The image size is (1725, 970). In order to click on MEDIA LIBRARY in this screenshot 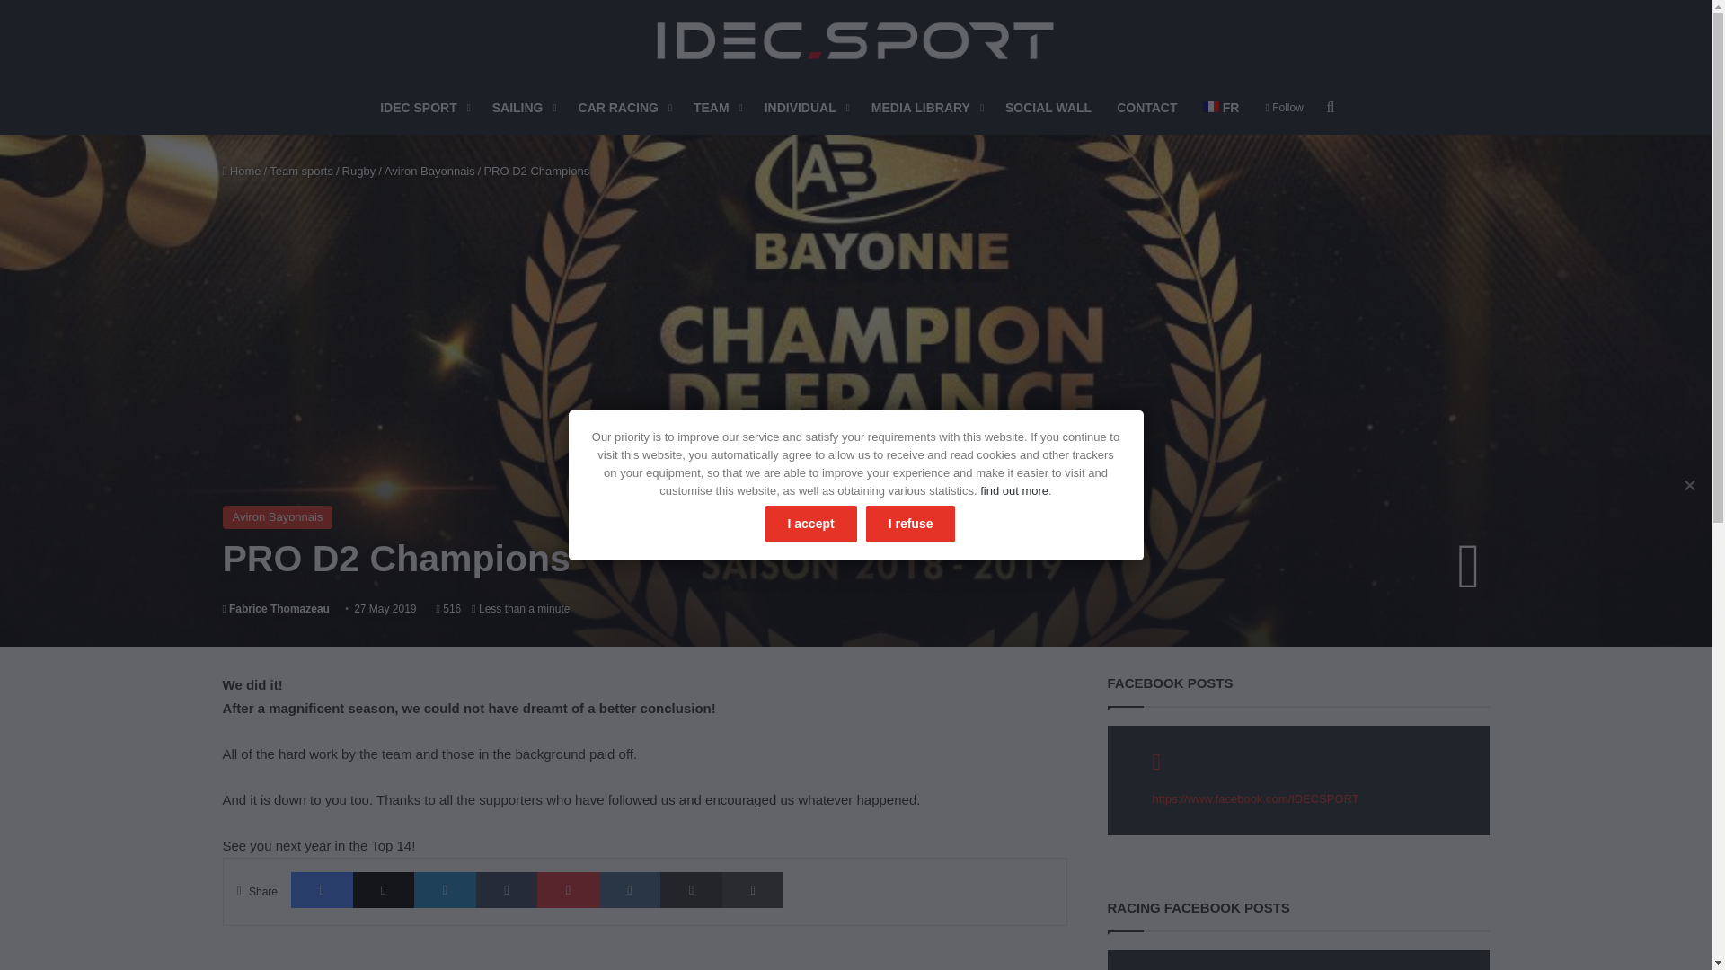, I will do `click(925, 108)`.